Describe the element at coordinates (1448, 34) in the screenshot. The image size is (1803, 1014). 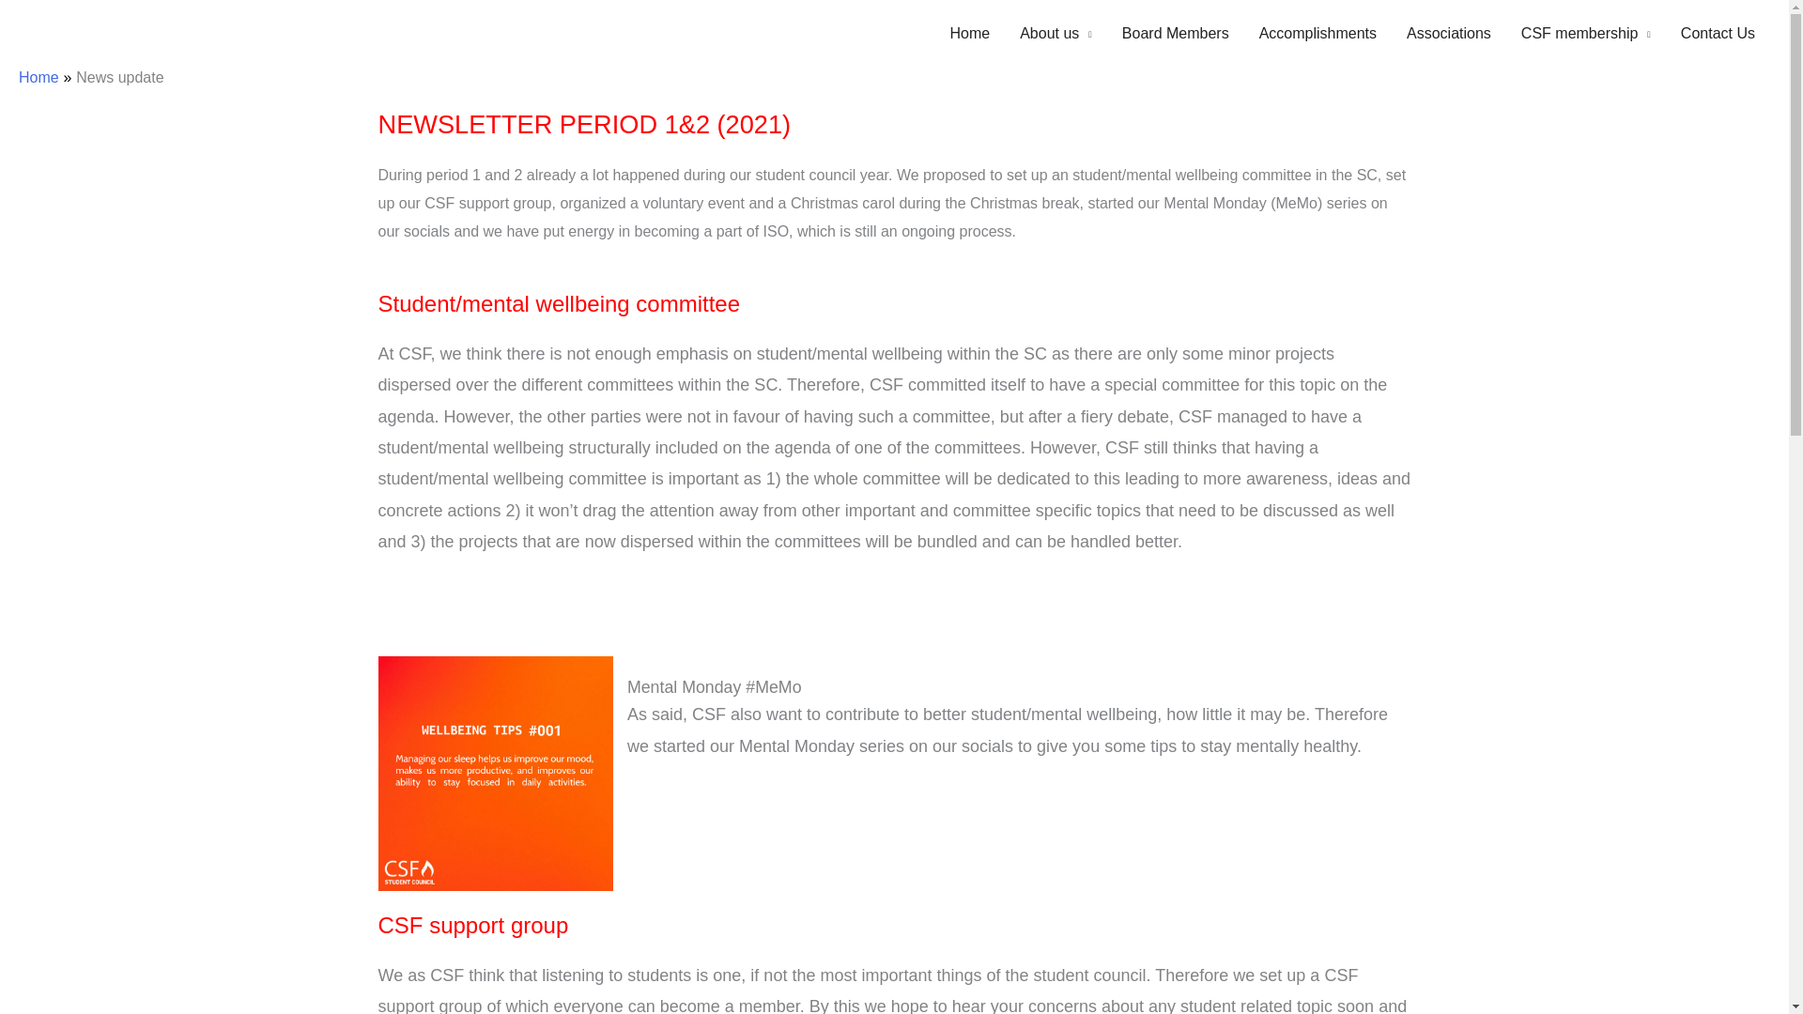
I see `Associations` at that location.